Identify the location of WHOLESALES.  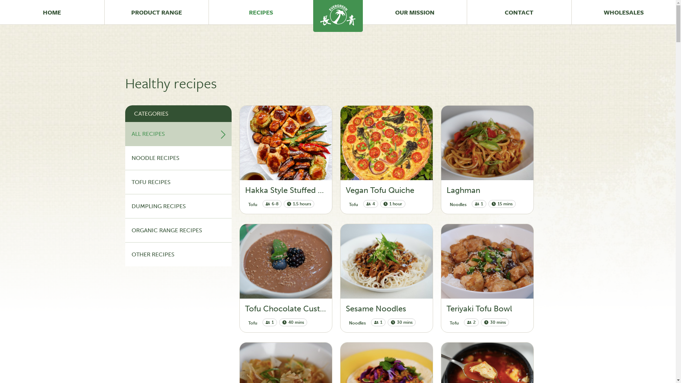
(624, 12).